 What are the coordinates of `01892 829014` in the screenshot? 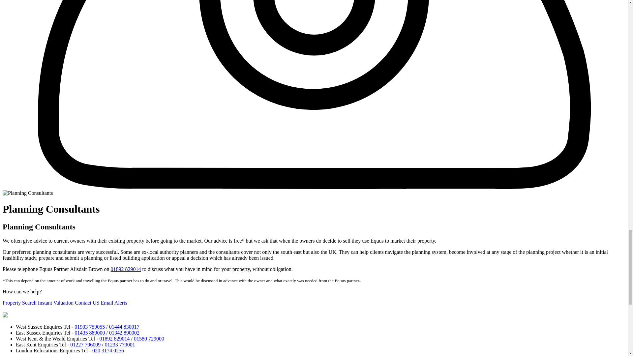 It's located at (114, 339).